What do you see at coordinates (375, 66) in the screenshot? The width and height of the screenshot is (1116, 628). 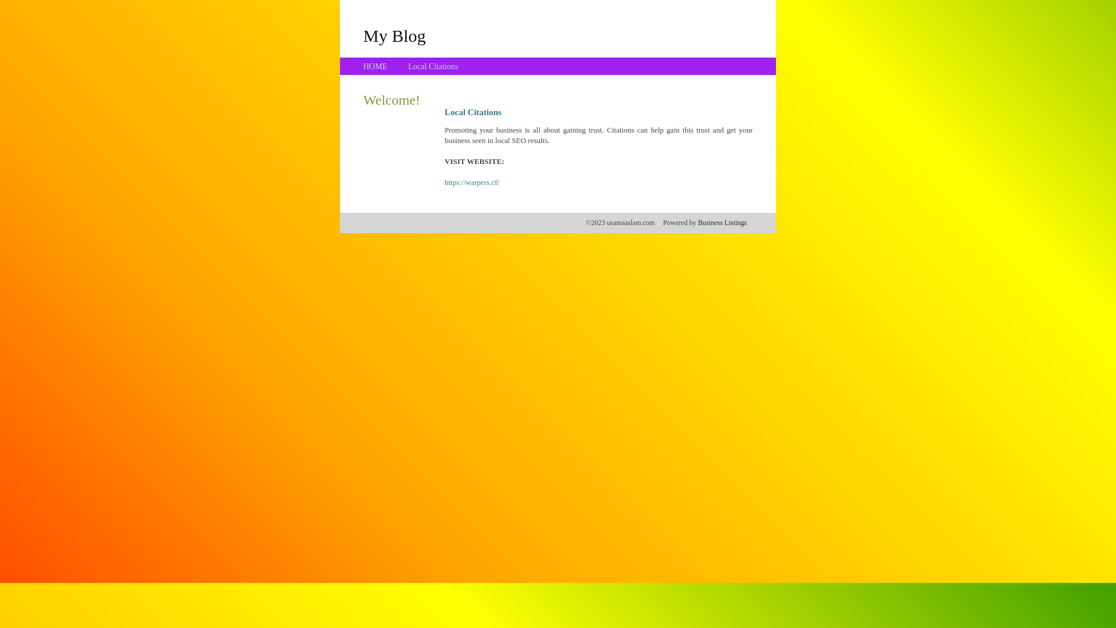 I see `HOME` at bounding box center [375, 66].